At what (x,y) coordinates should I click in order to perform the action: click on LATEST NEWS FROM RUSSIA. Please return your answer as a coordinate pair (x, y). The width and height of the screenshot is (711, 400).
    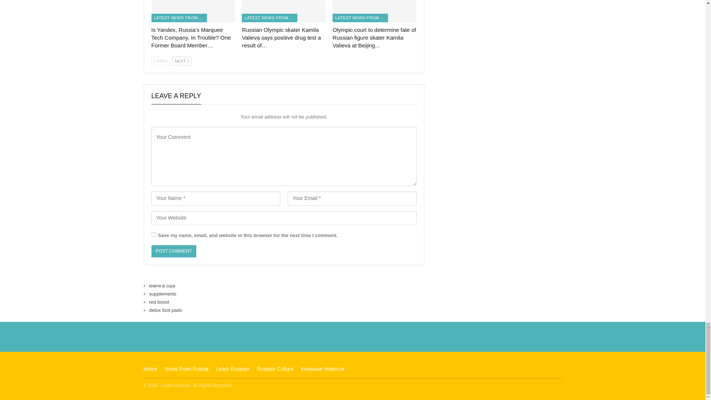
    Looking at the image, I should click on (269, 18).